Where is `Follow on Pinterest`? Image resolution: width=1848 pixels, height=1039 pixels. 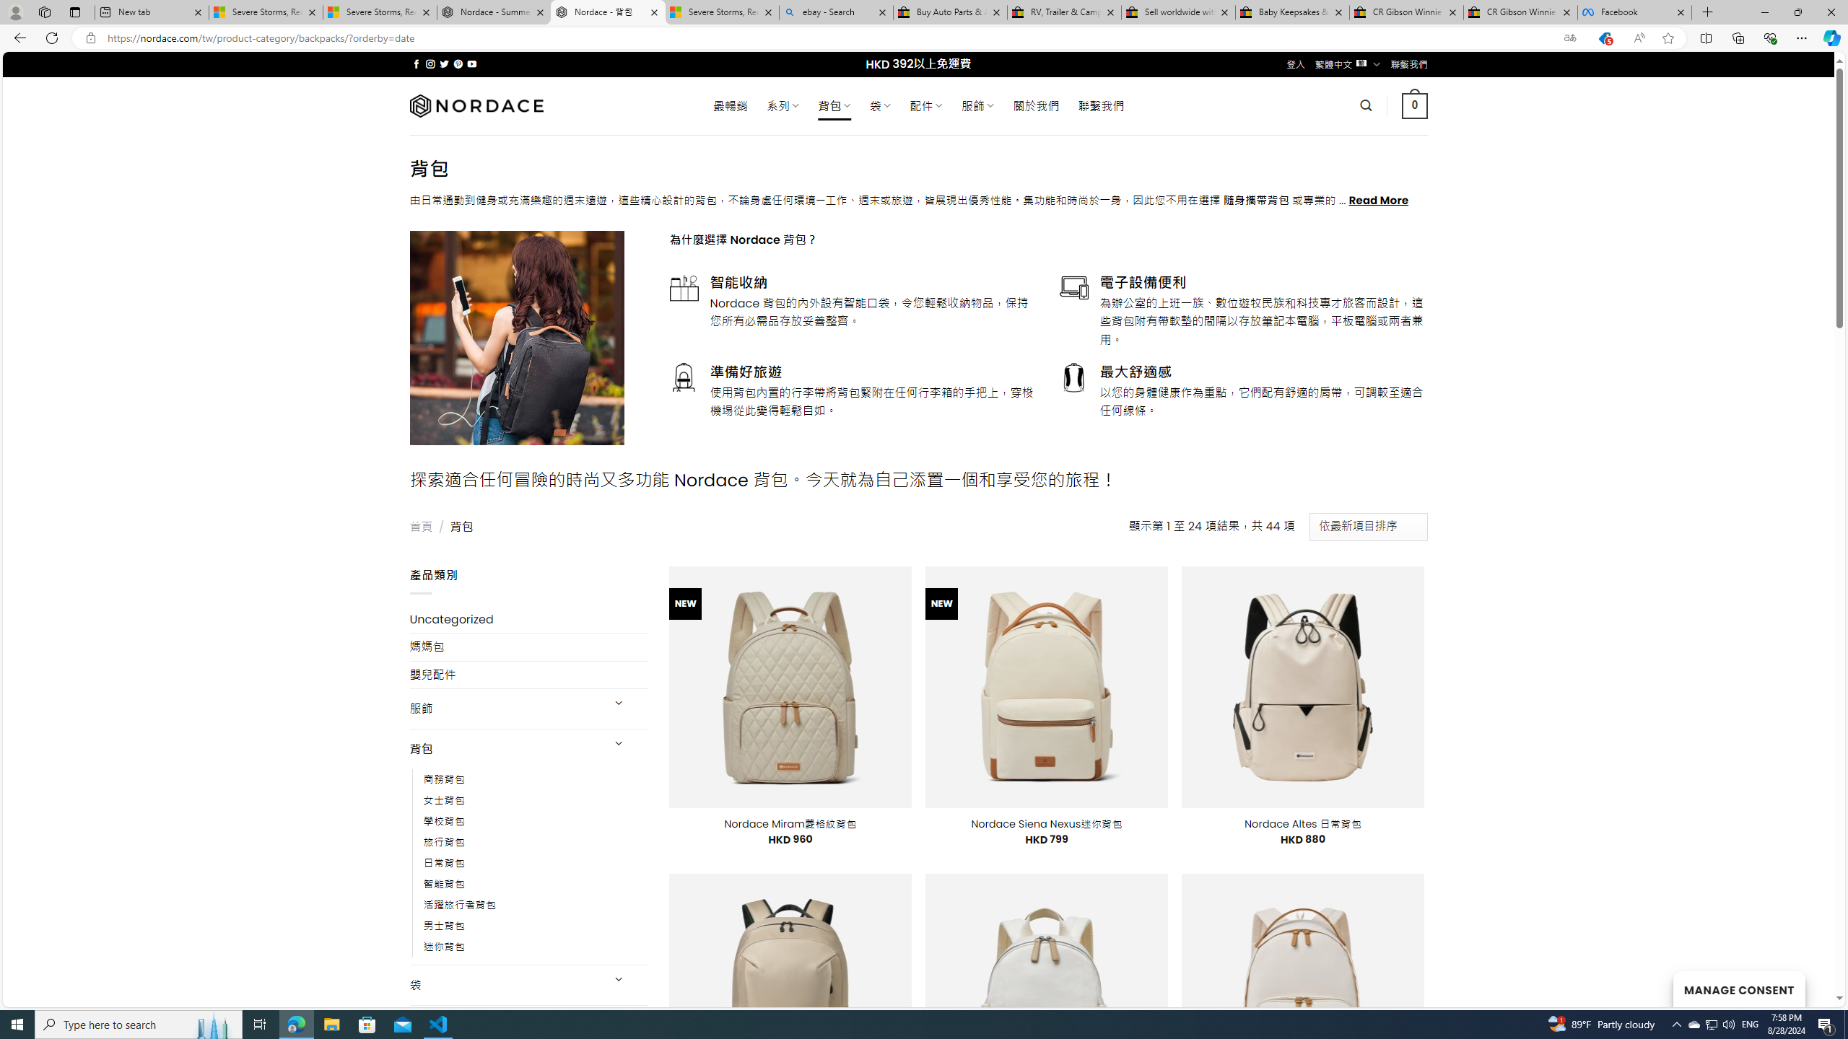
Follow on Pinterest is located at coordinates (458, 63).